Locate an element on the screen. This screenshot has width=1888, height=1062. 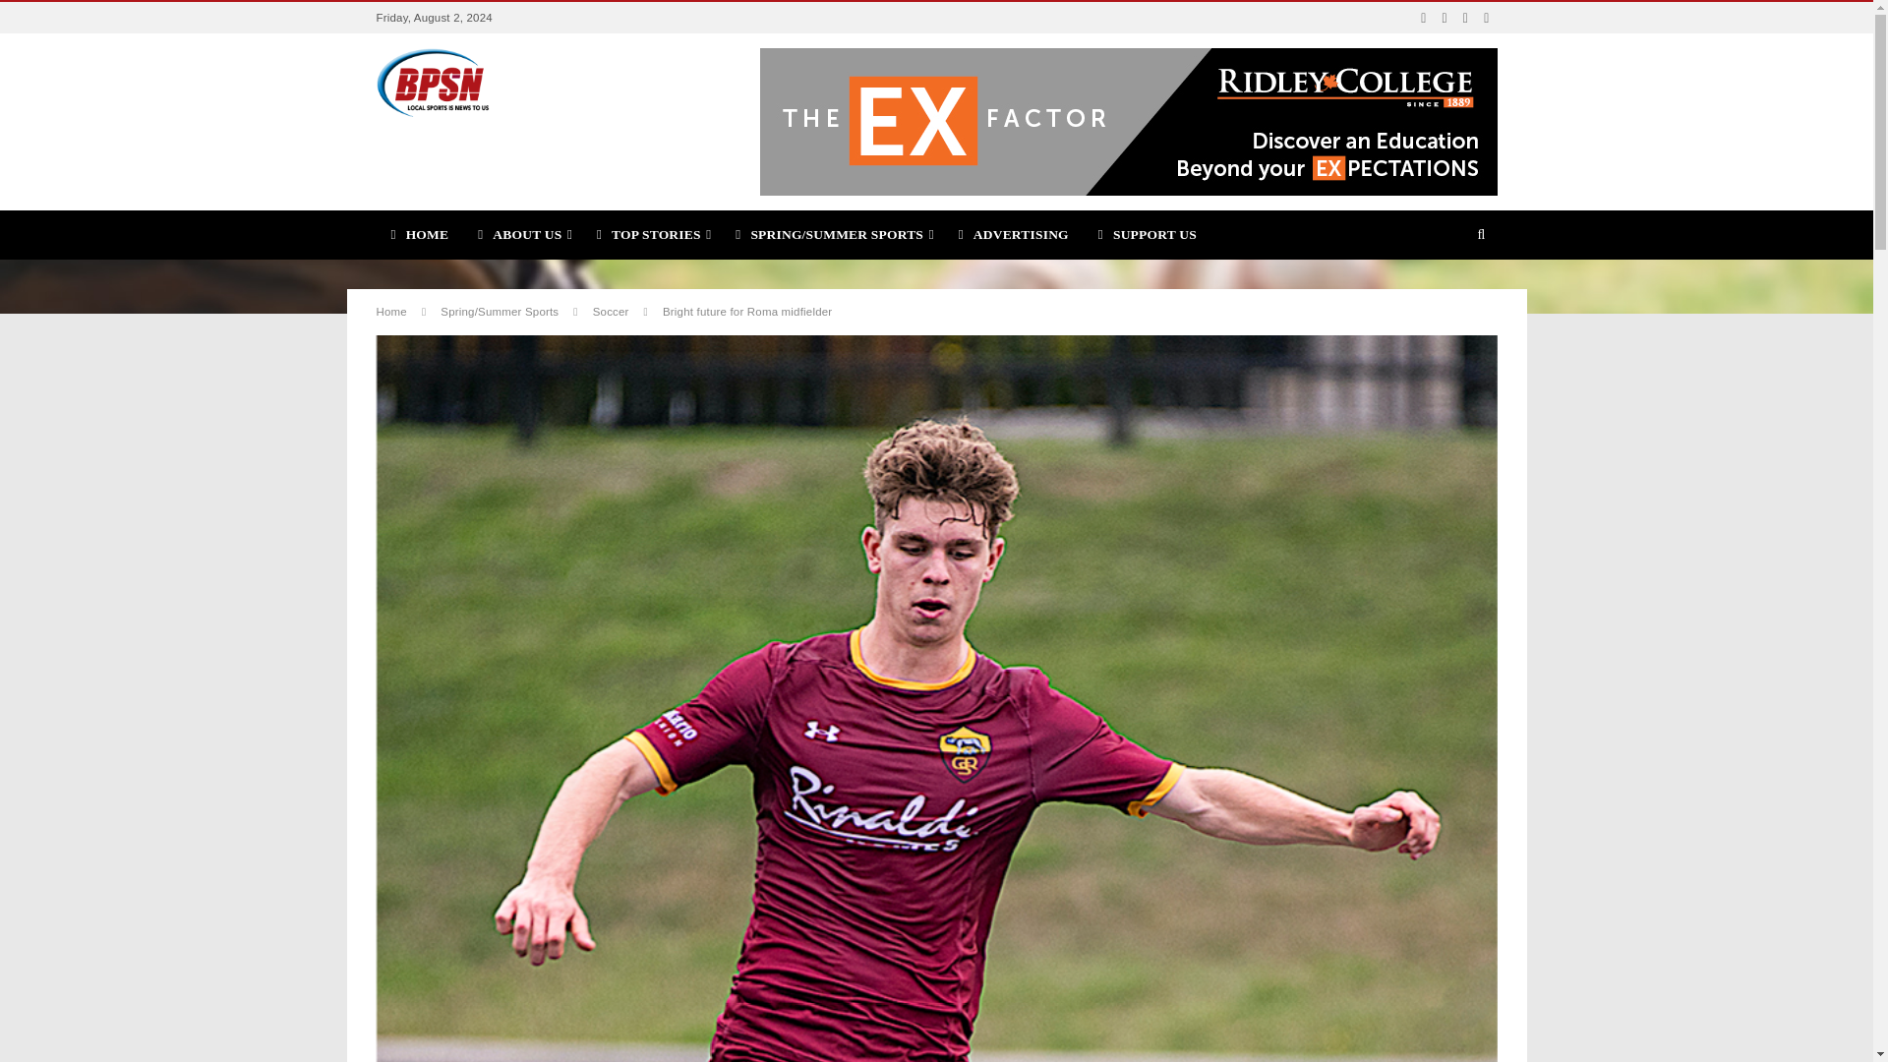
TOP STORIES is located at coordinates (651, 234).